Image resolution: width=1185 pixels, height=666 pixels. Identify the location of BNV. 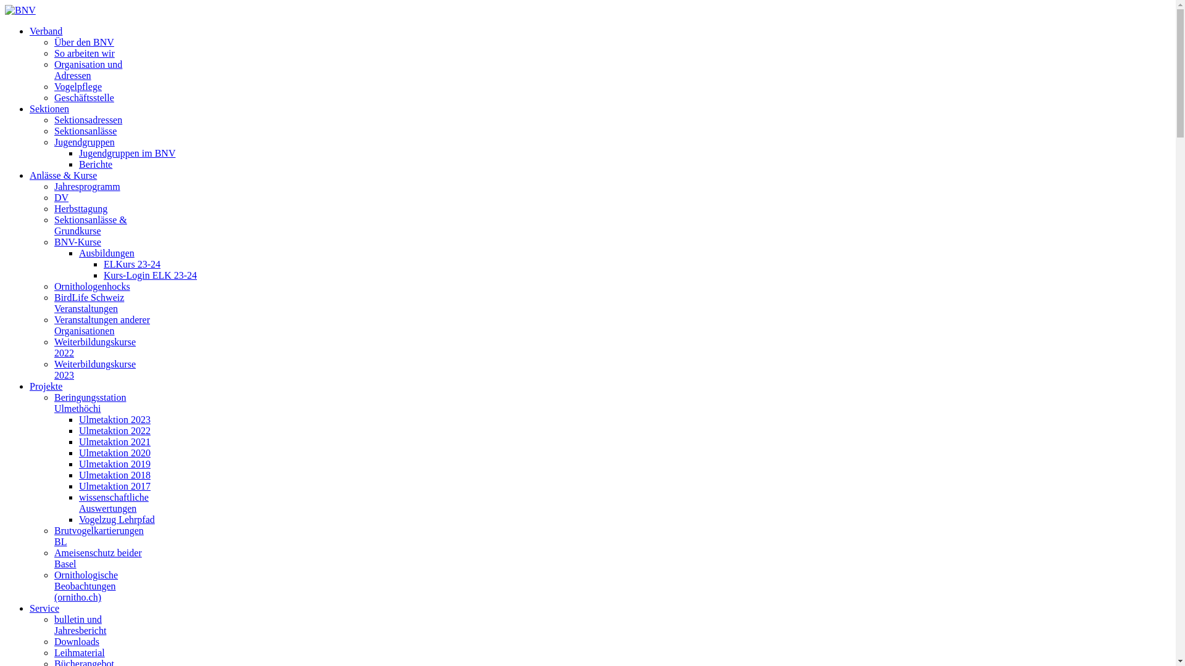
(20, 10).